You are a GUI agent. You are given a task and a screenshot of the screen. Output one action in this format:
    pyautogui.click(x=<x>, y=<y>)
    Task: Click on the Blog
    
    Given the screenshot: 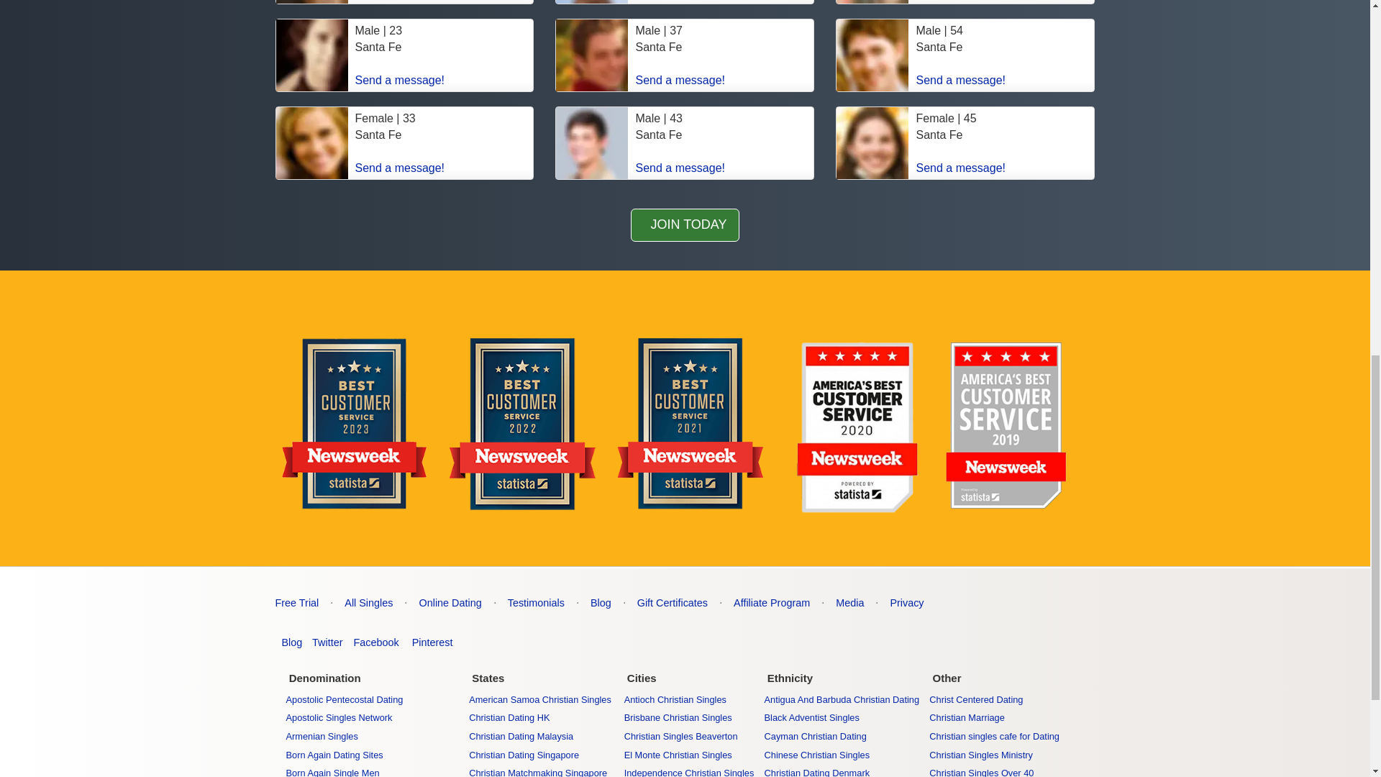 What is the action you would take?
    pyautogui.click(x=601, y=603)
    